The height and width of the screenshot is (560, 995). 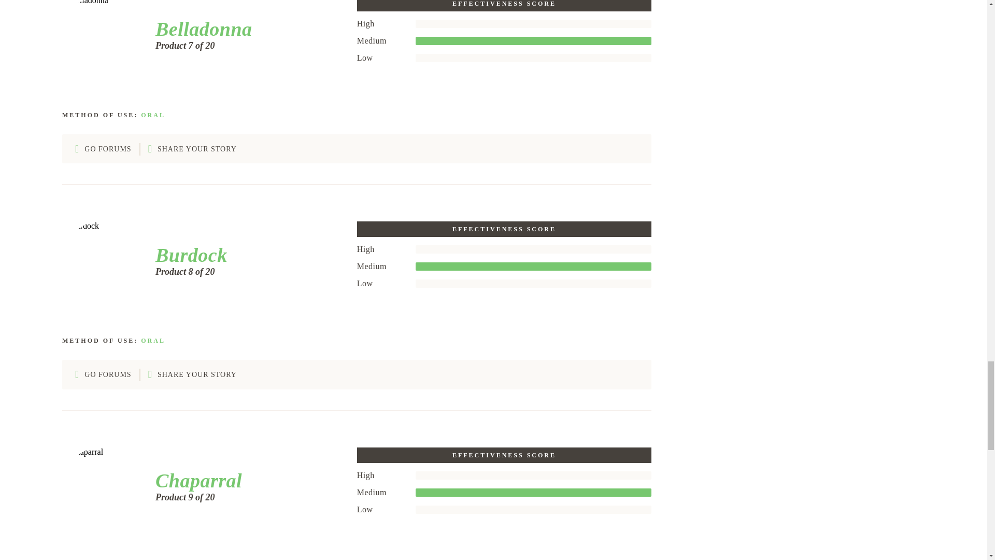 What do you see at coordinates (200, 29) in the screenshot?
I see `Belladonna` at bounding box center [200, 29].